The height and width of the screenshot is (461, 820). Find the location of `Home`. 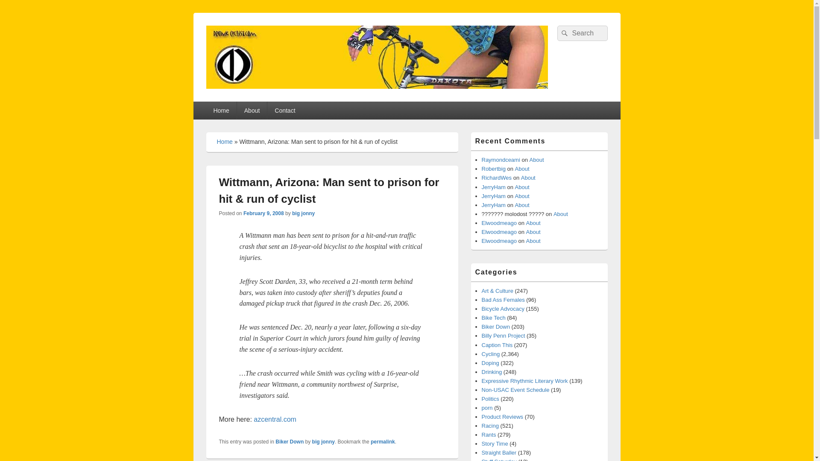

Home is located at coordinates (220, 110).